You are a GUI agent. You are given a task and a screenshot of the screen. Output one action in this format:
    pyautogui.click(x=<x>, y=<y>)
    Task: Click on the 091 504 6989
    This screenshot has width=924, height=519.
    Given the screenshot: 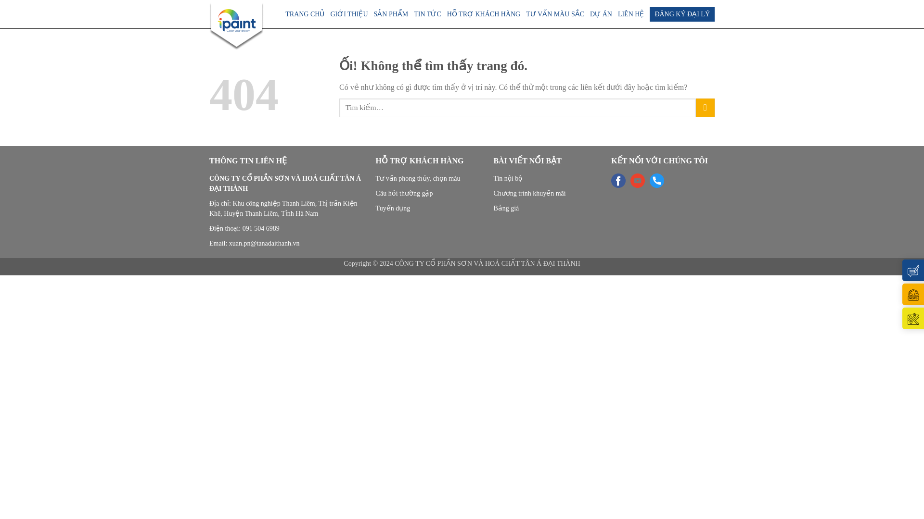 What is the action you would take?
    pyautogui.click(x=261, y=228)
    